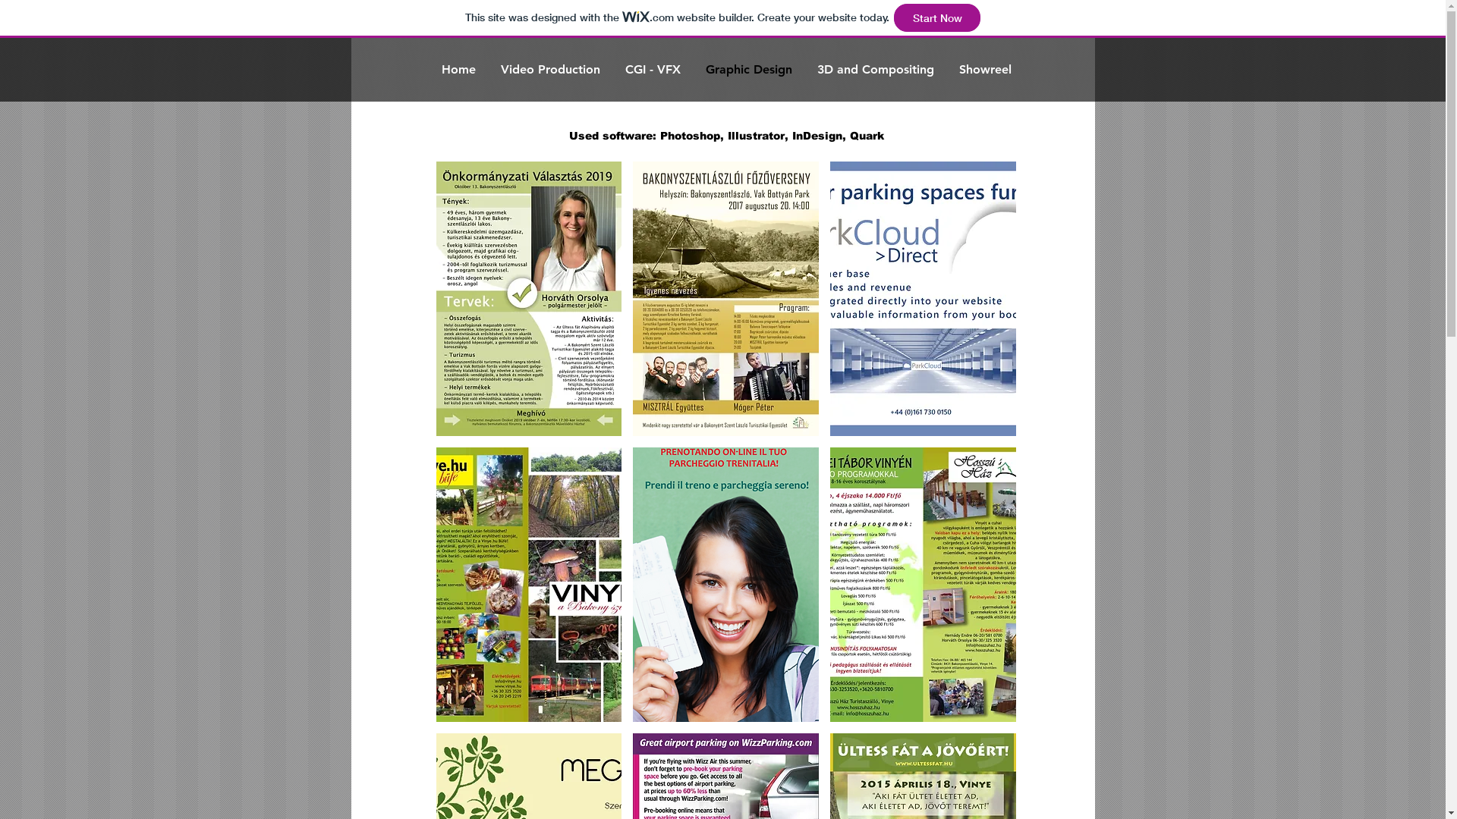 This screenshot has width=1457, height=819. What do you see at coordinates (551, 70) in the screenshot?
I see `Video Production` at bounding box center [551, 70].